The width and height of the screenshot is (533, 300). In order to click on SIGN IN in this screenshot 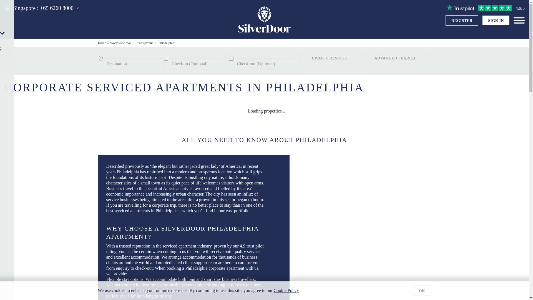, I will do `click(496, 21)`.